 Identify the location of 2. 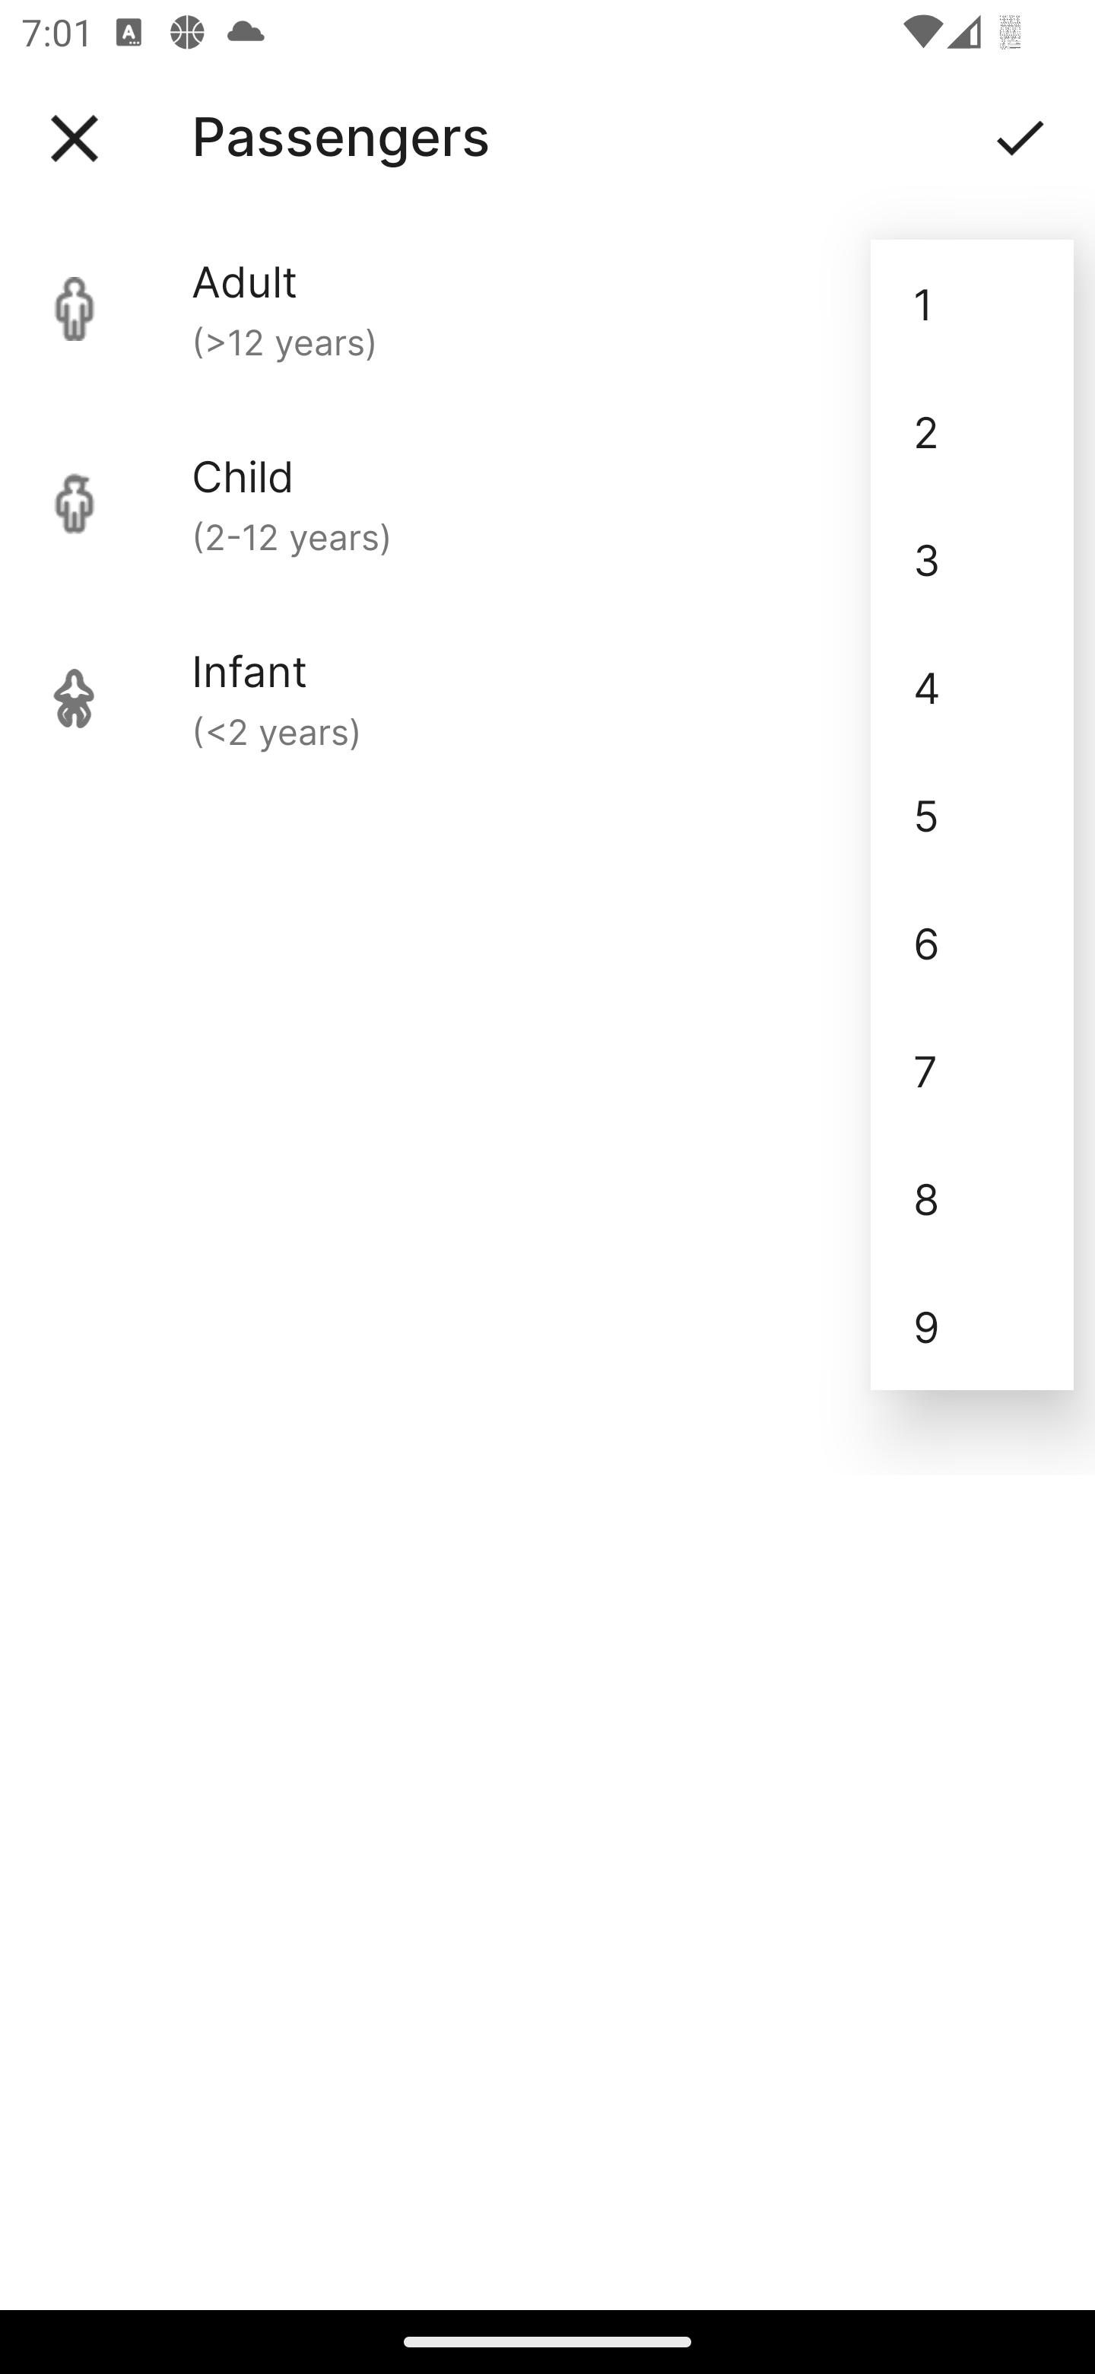
(972, 432).